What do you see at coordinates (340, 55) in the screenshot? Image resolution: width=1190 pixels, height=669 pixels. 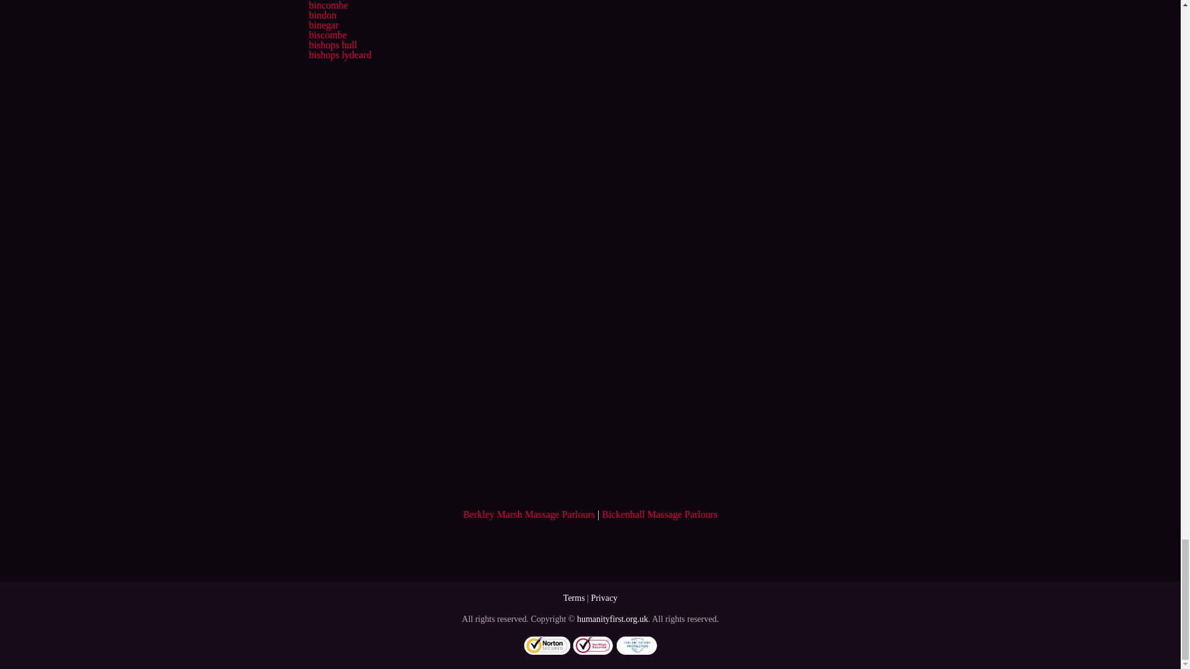 I see `bishops lydeard` at bounding box center [340, 55].